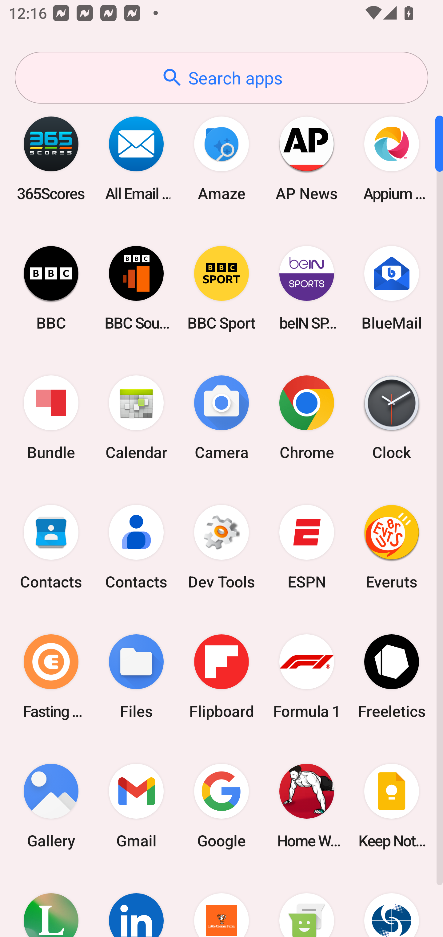 This screenshot has height=937, width=443. I want to click on BBC Sport, so click(221, 288).